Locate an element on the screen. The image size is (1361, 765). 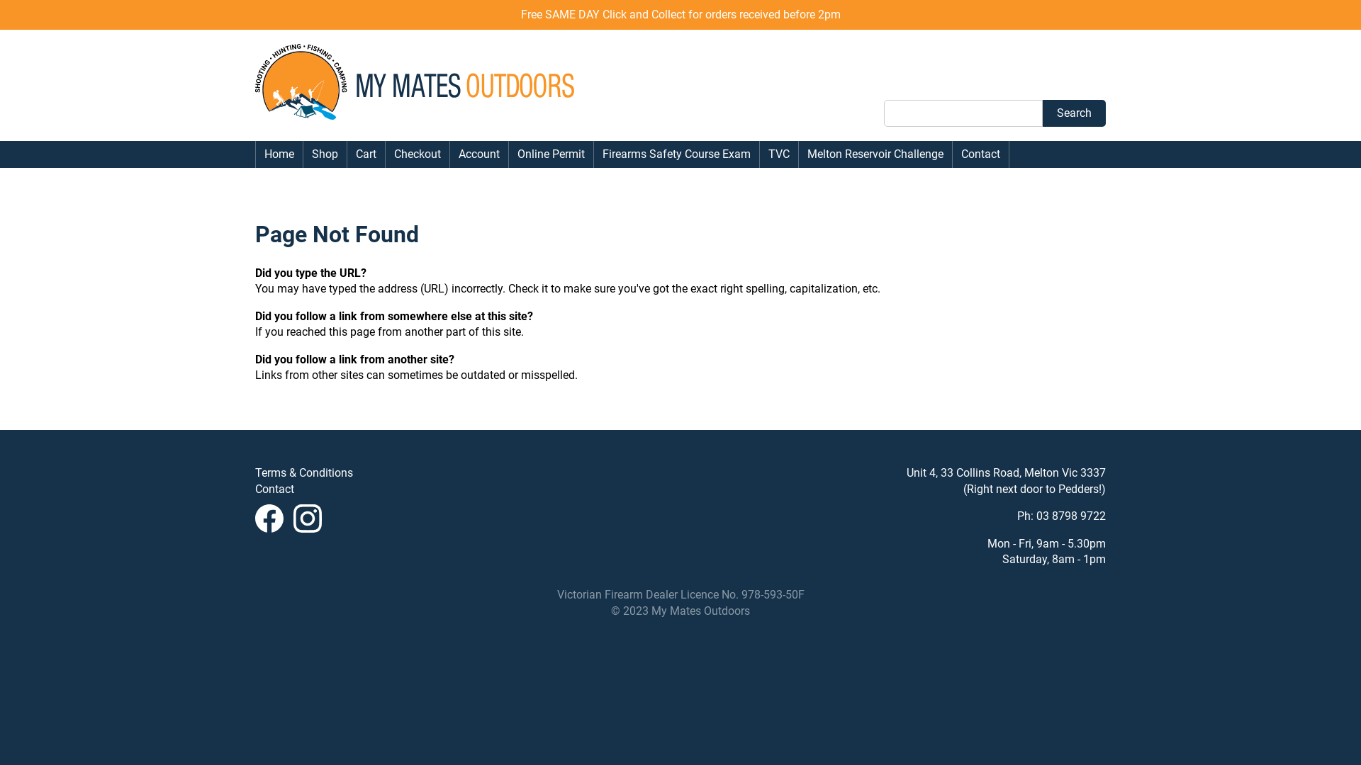
Cart is located at coordinates (366, 154).